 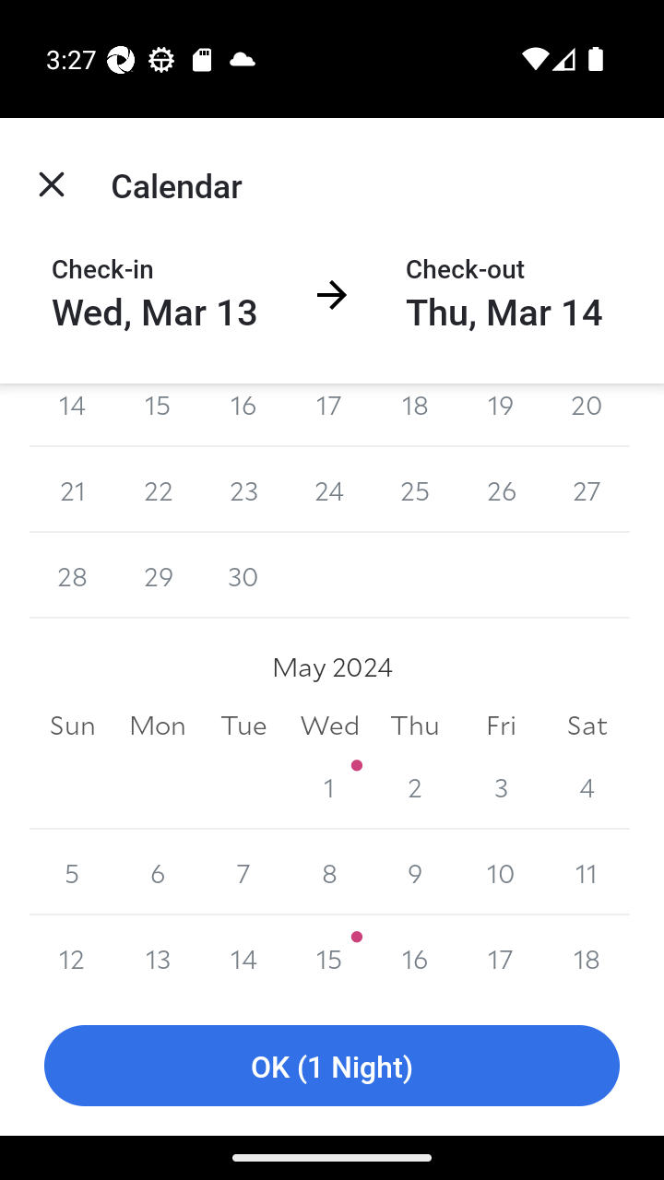 What do you see at coordinates (587, 490) in the screenshot?
I see `27 27 April 2024` at bounding box center [587, 490].